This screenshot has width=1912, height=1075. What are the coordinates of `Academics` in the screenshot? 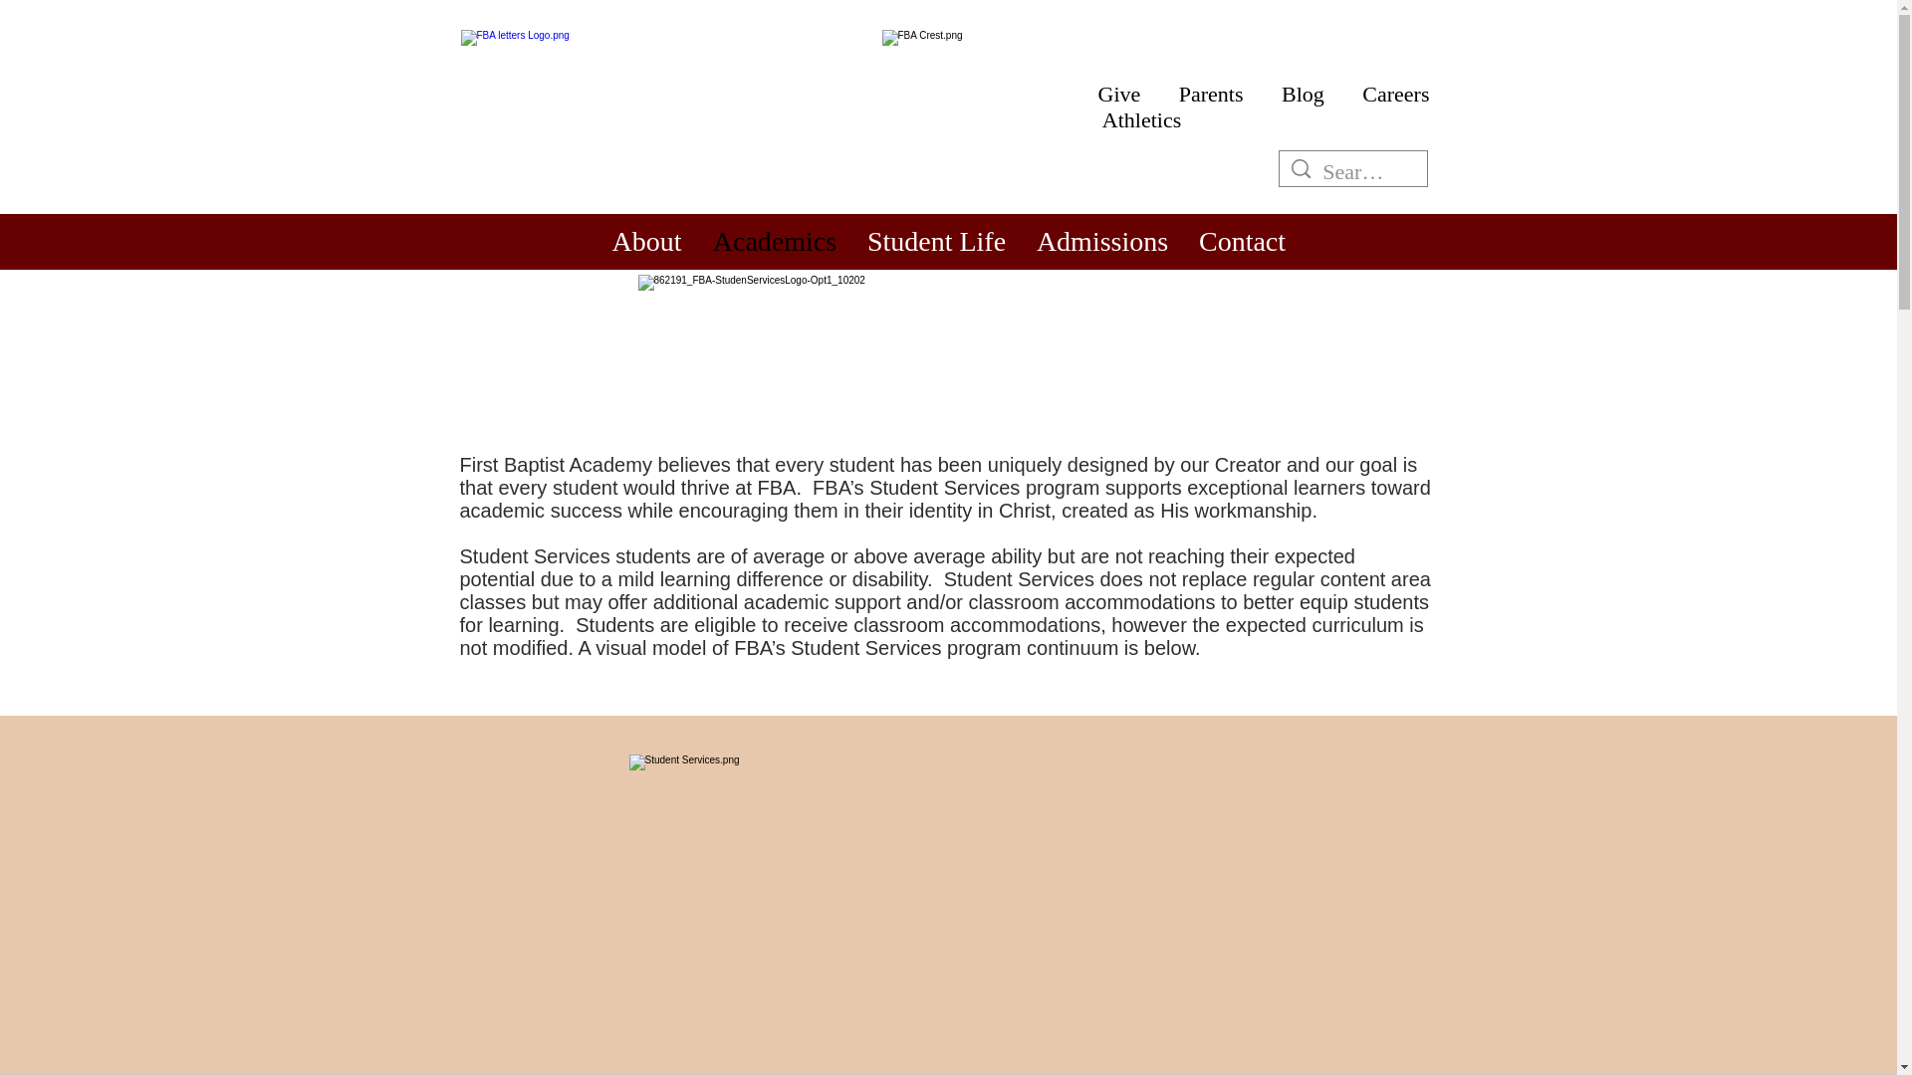 It's located at (774, 241).